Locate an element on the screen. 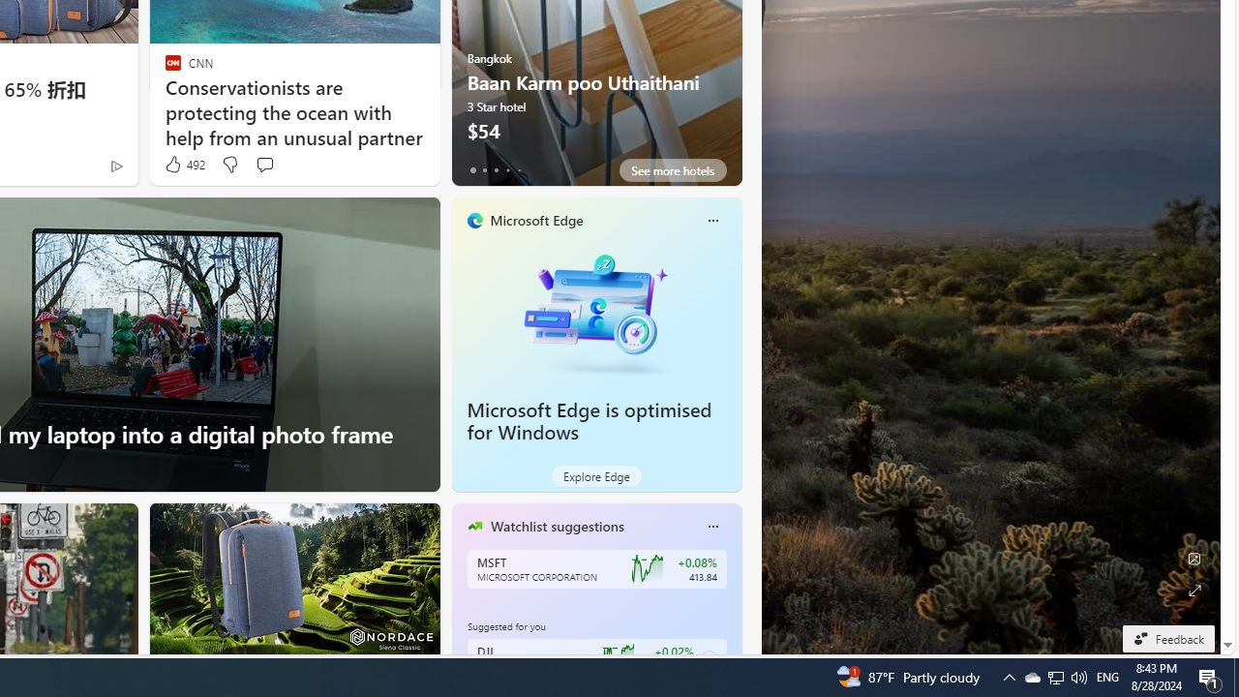 The width and height of the screenshot is (1239, 697). tab-2 is located at coordinates (496, 170).